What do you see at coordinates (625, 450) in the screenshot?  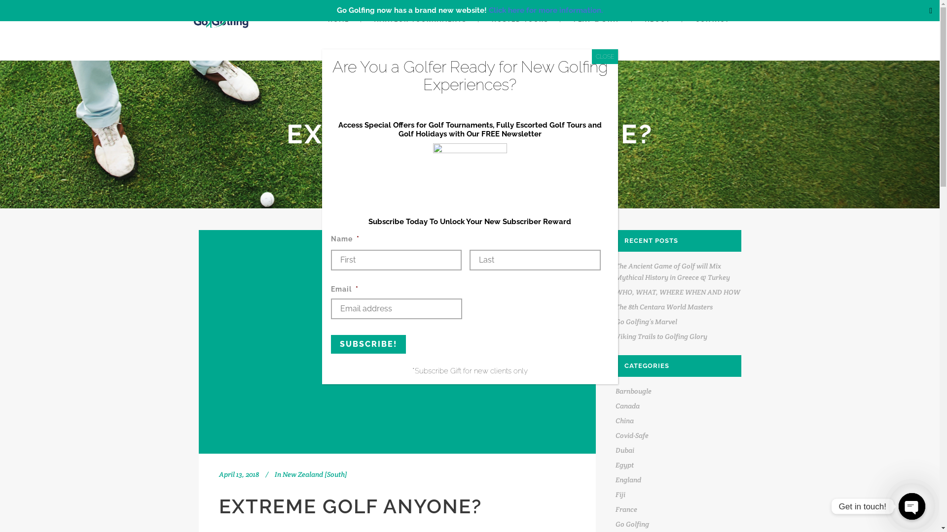 I see `Dubai` at bounding box center [625, 450].